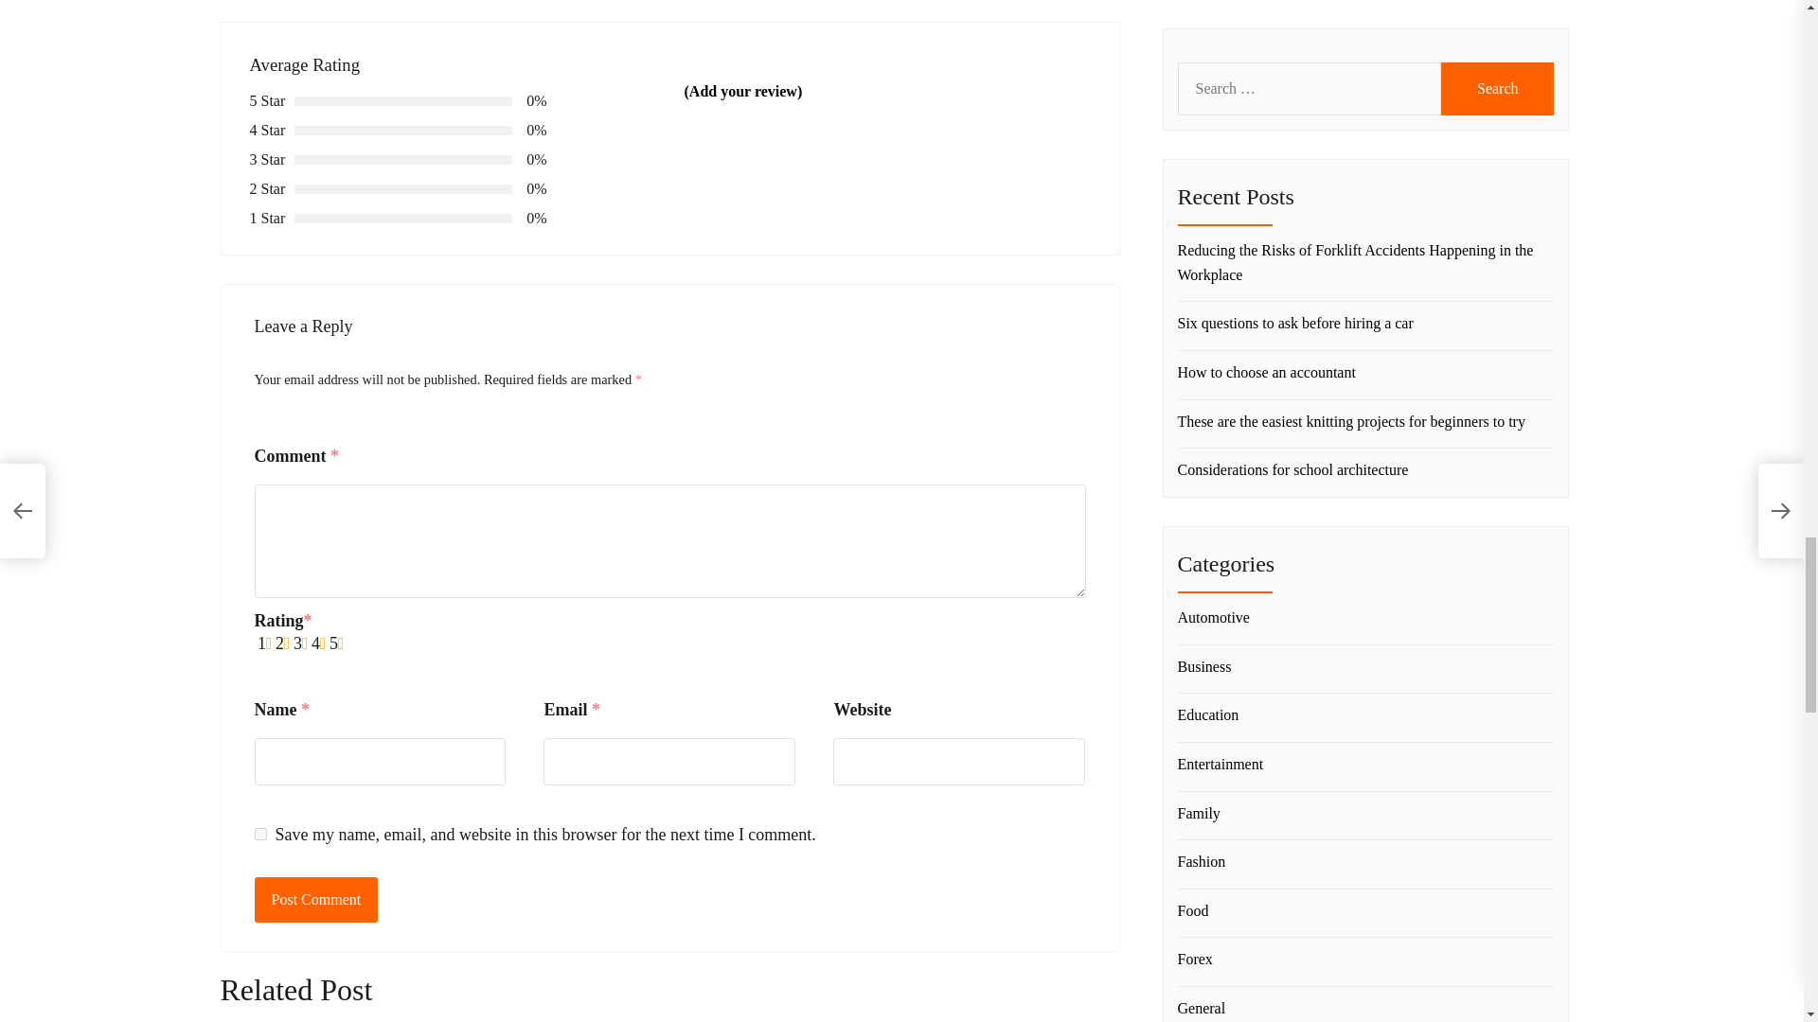 Image resolution: width=1818 pixels, height=1022 pixels. Describe the element at coordinates (259, 833) in the screenshot. I see `yes` at that location.